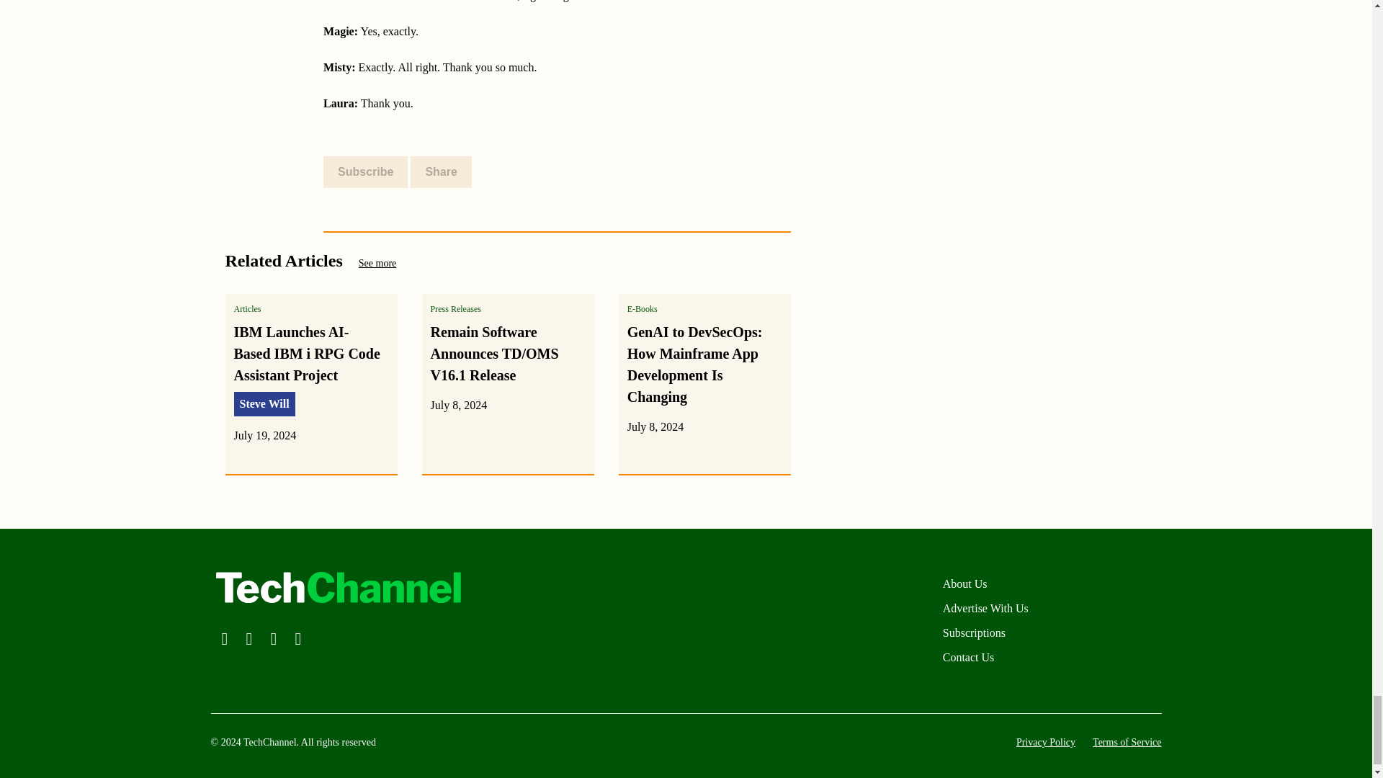  Describe the element at coordinates (455, 171) in the screenshot. I see `Copy Page URL` at that location.